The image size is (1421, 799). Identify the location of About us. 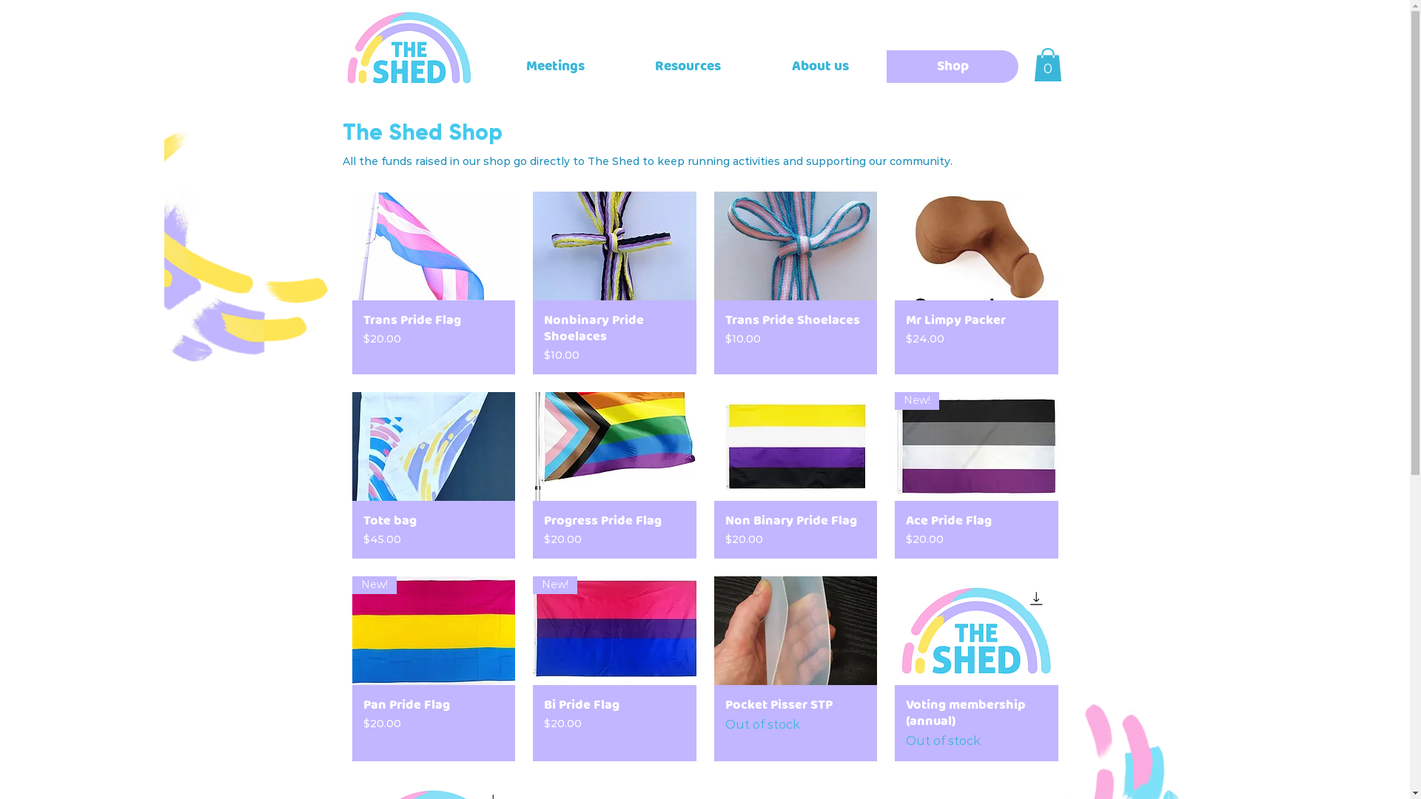
(819, 67).